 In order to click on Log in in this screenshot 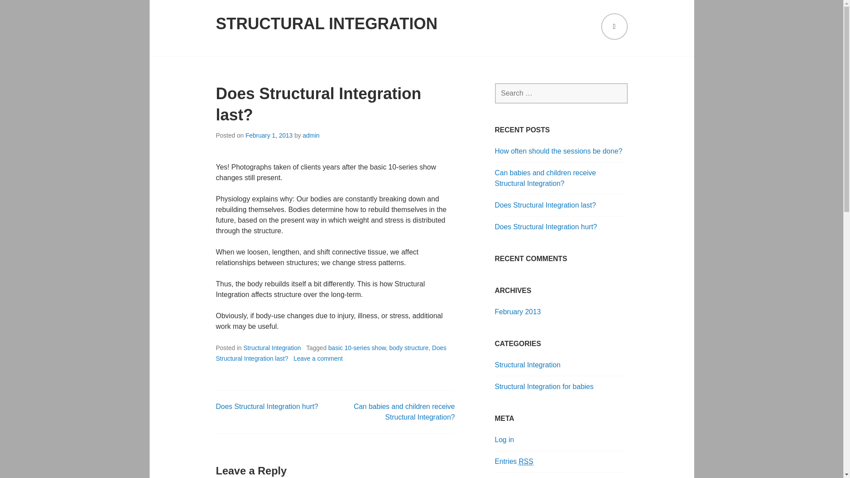, I will do `click(504, 439)`.